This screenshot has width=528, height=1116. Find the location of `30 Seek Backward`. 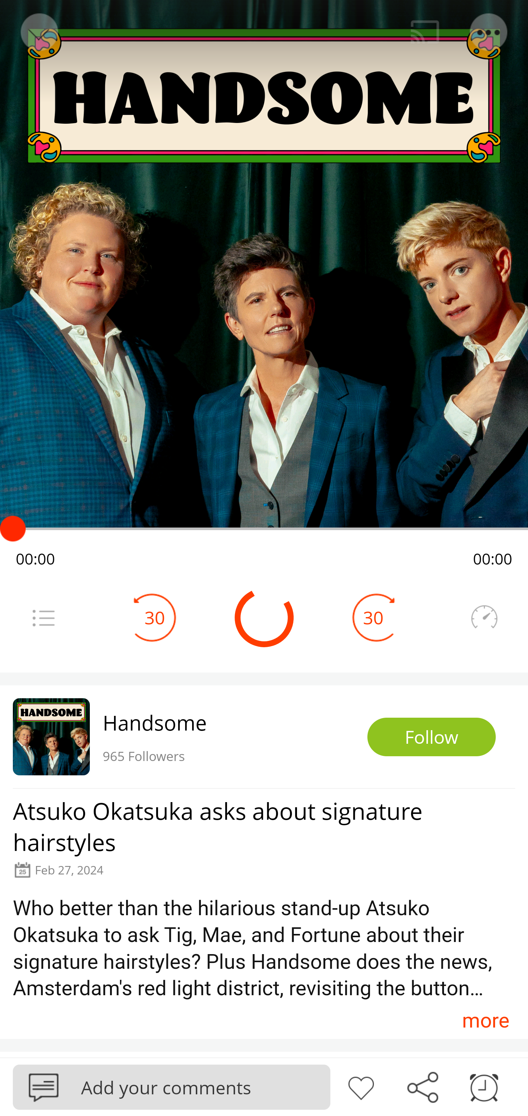

30 Seek Backward is located at coordinates (155, 617).